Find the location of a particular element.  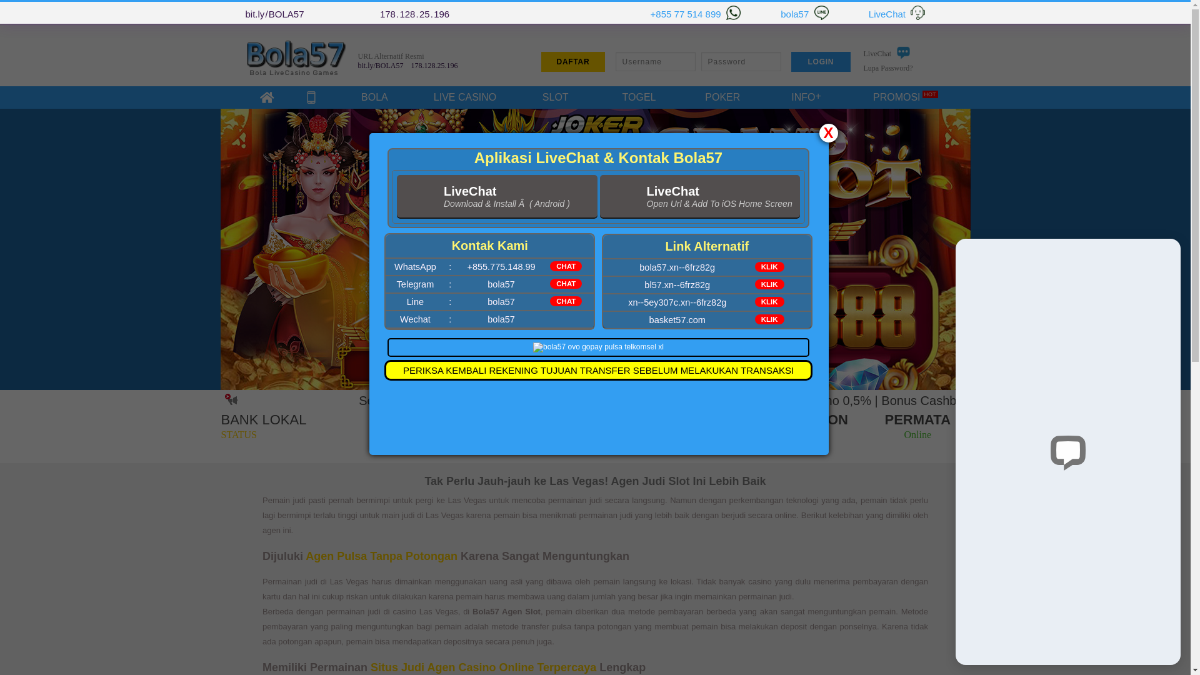

xn--5ey307c.xn--6frz82g is located at coordinates (677, 302).